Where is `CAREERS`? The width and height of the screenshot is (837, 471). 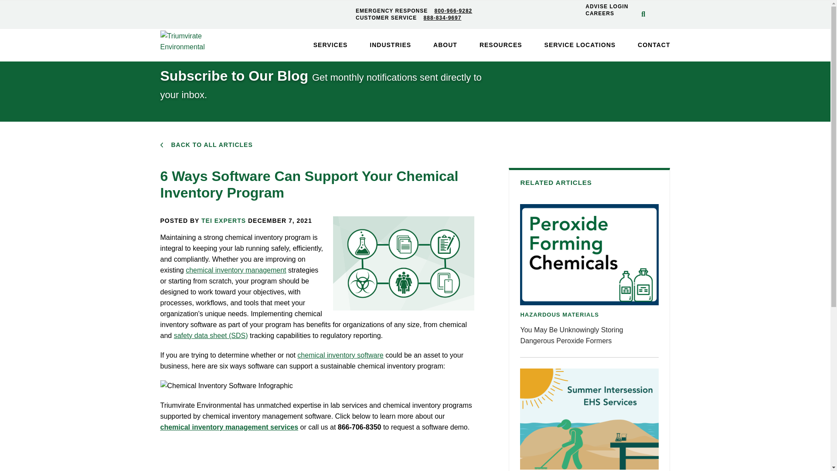
CAREERS is located at coordinates (607, 13).